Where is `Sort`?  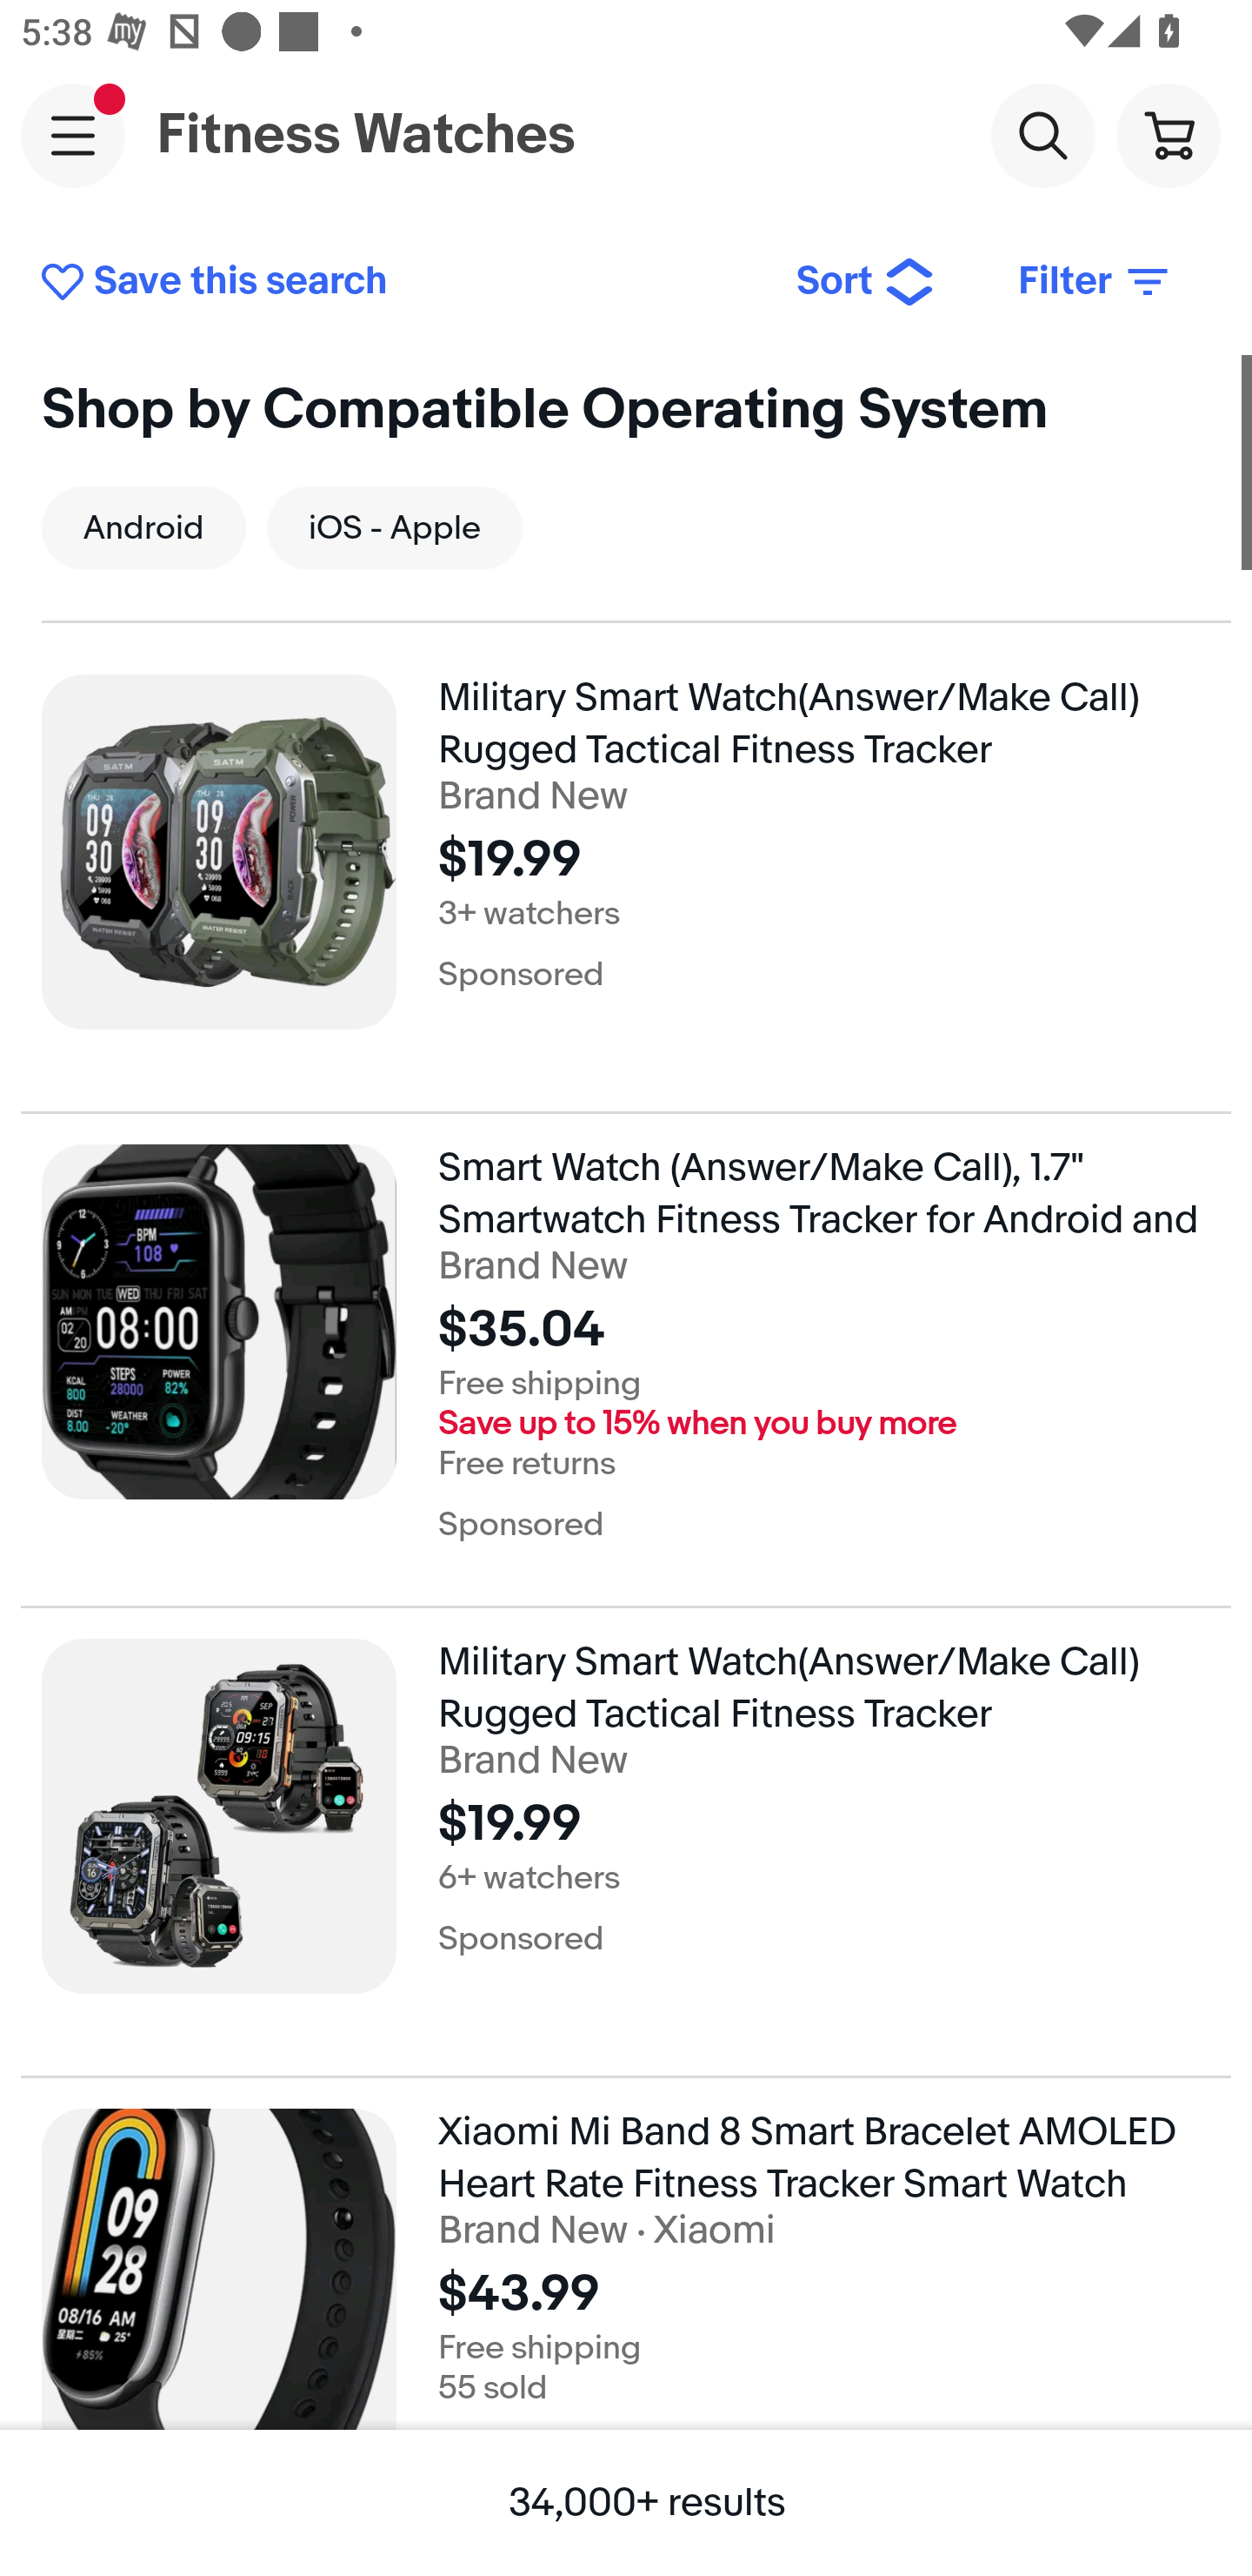 Sort is located at coordinates (866, 282).